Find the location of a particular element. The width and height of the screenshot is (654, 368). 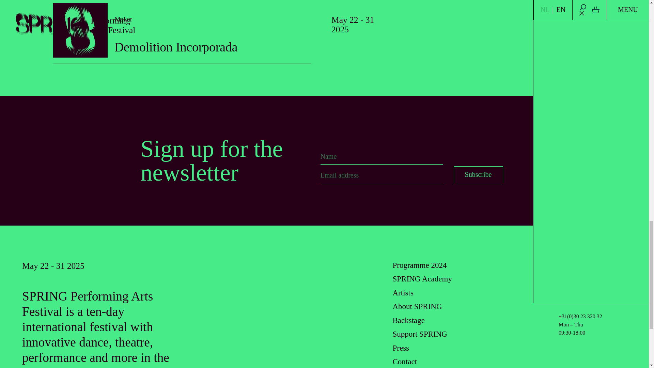

Artists is located at coordinates (403, 292).